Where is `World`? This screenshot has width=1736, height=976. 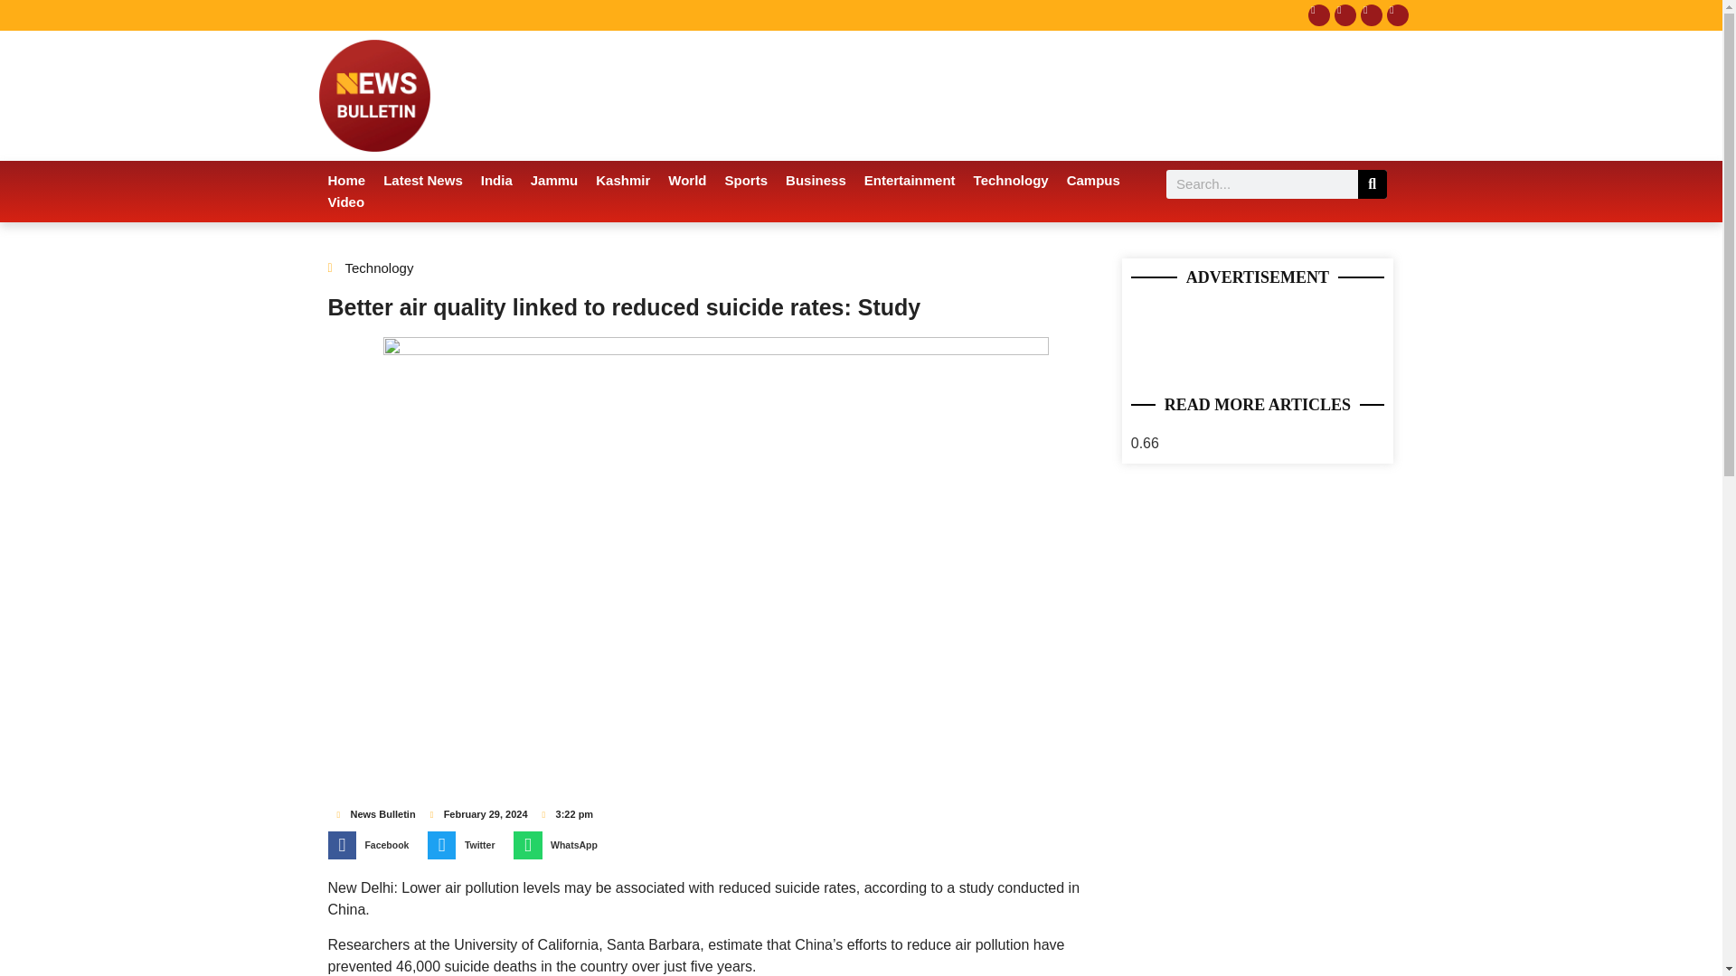 World is located at coordinates (687, 180).